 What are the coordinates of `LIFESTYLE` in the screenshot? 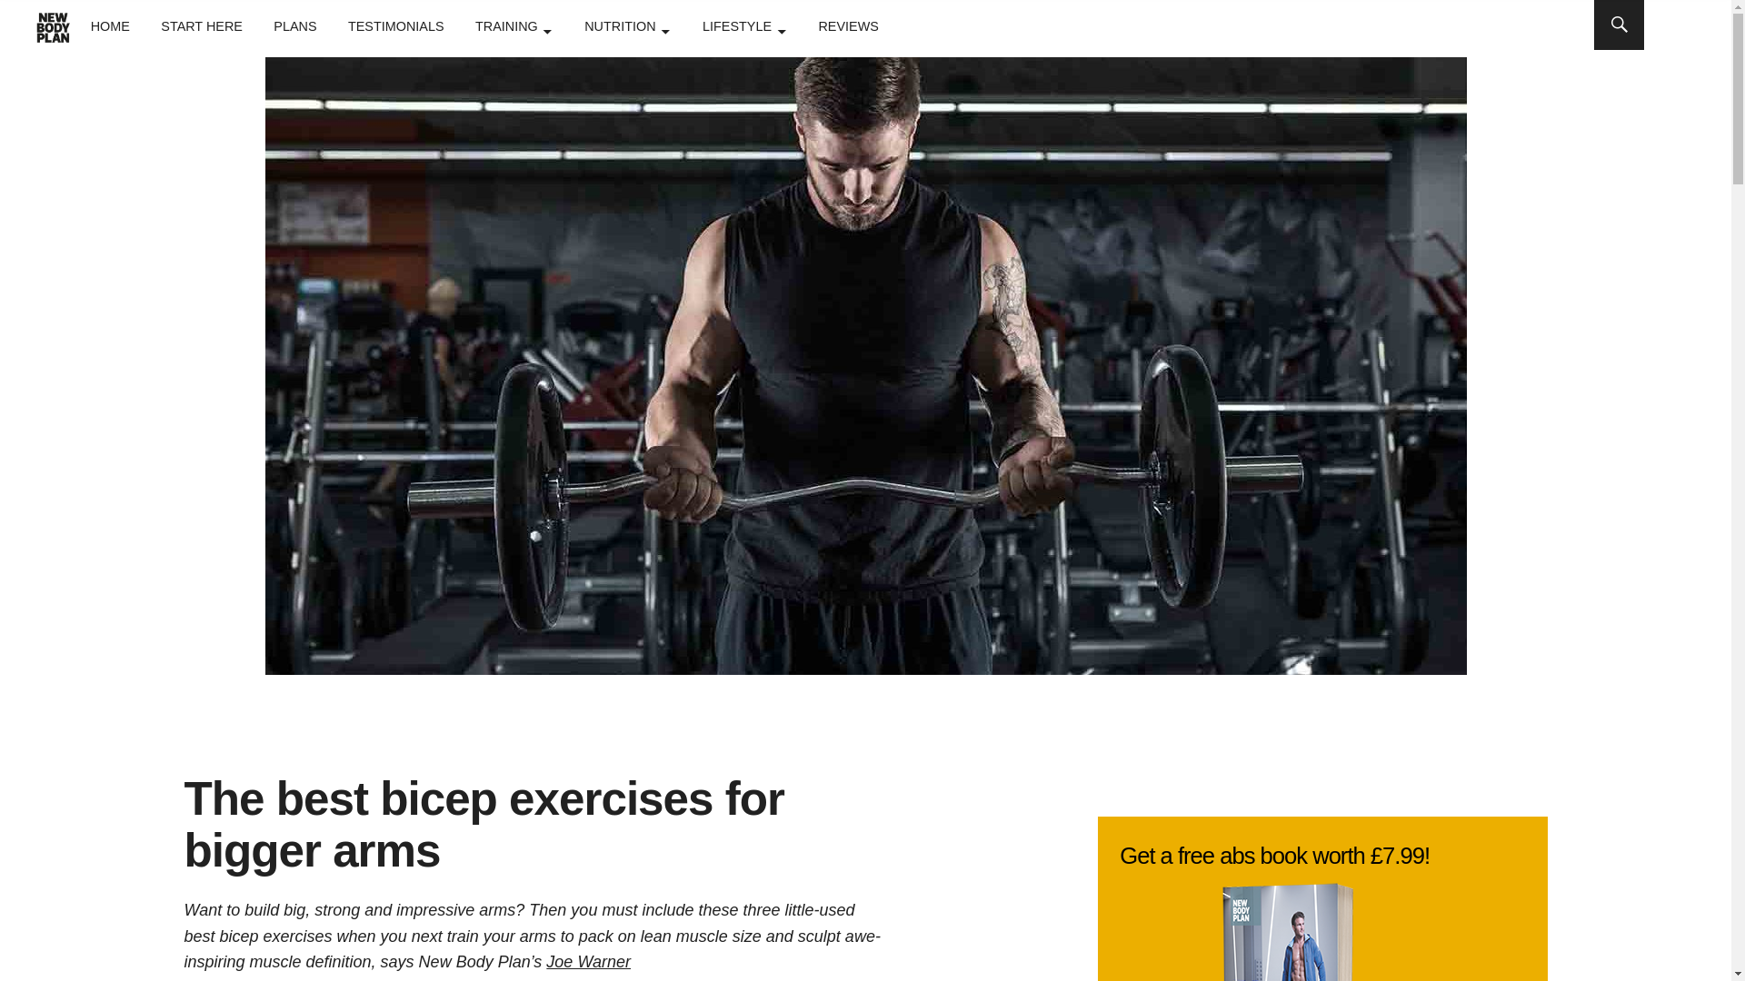 It's located at (744, 25).